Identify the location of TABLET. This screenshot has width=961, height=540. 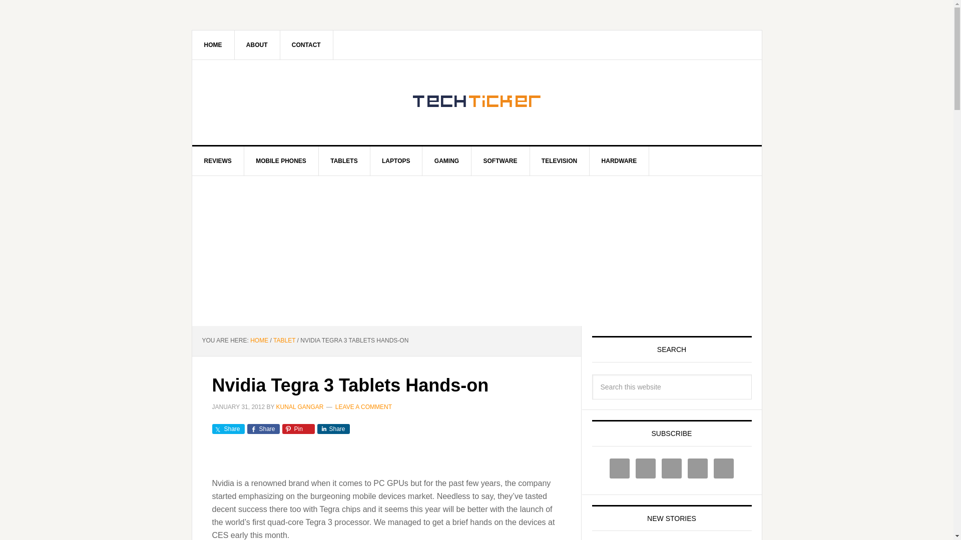
(284, 340).